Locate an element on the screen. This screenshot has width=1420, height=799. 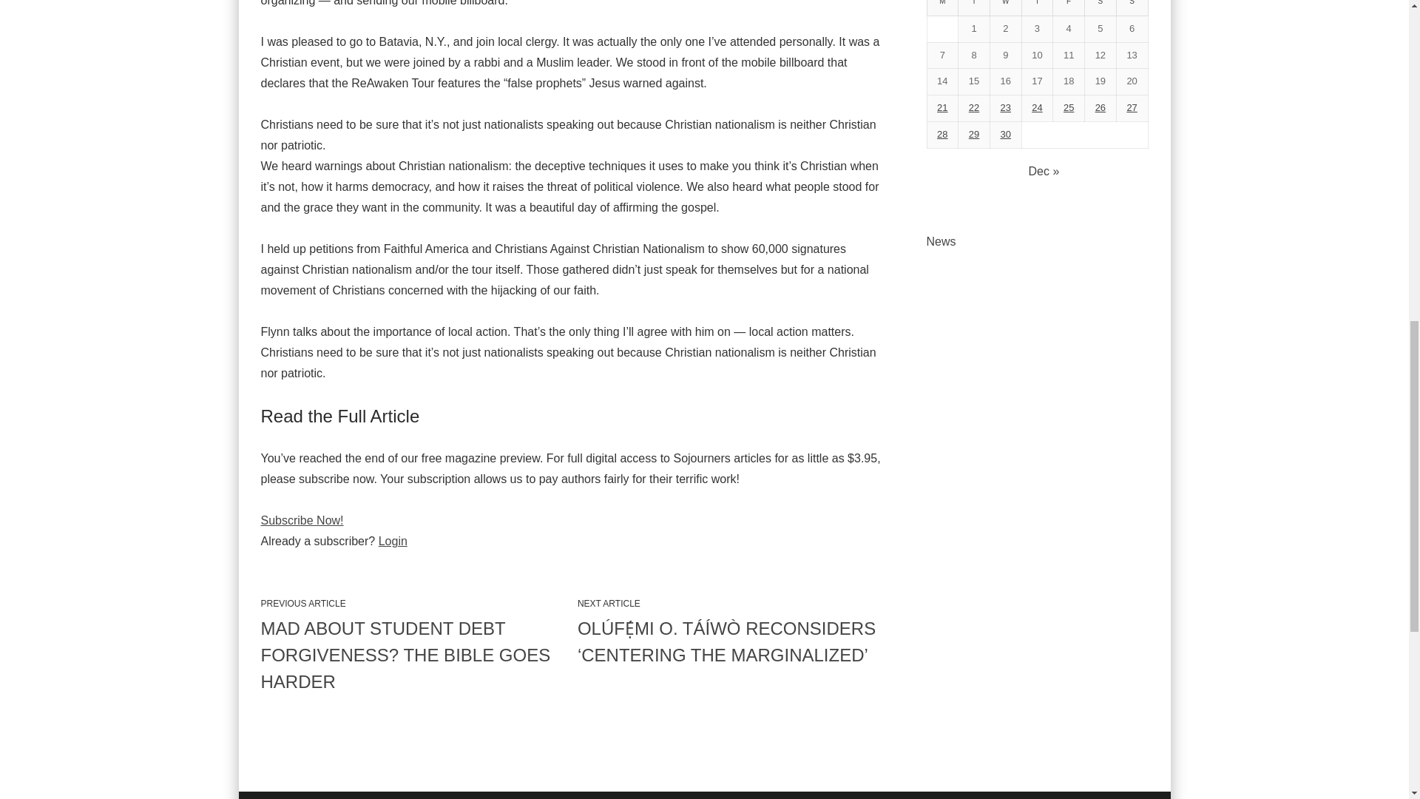
27 is located at coordinates (1132, 108).